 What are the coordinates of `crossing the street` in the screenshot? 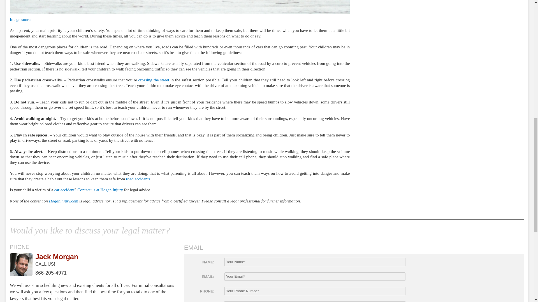 It's located at (154, 80).